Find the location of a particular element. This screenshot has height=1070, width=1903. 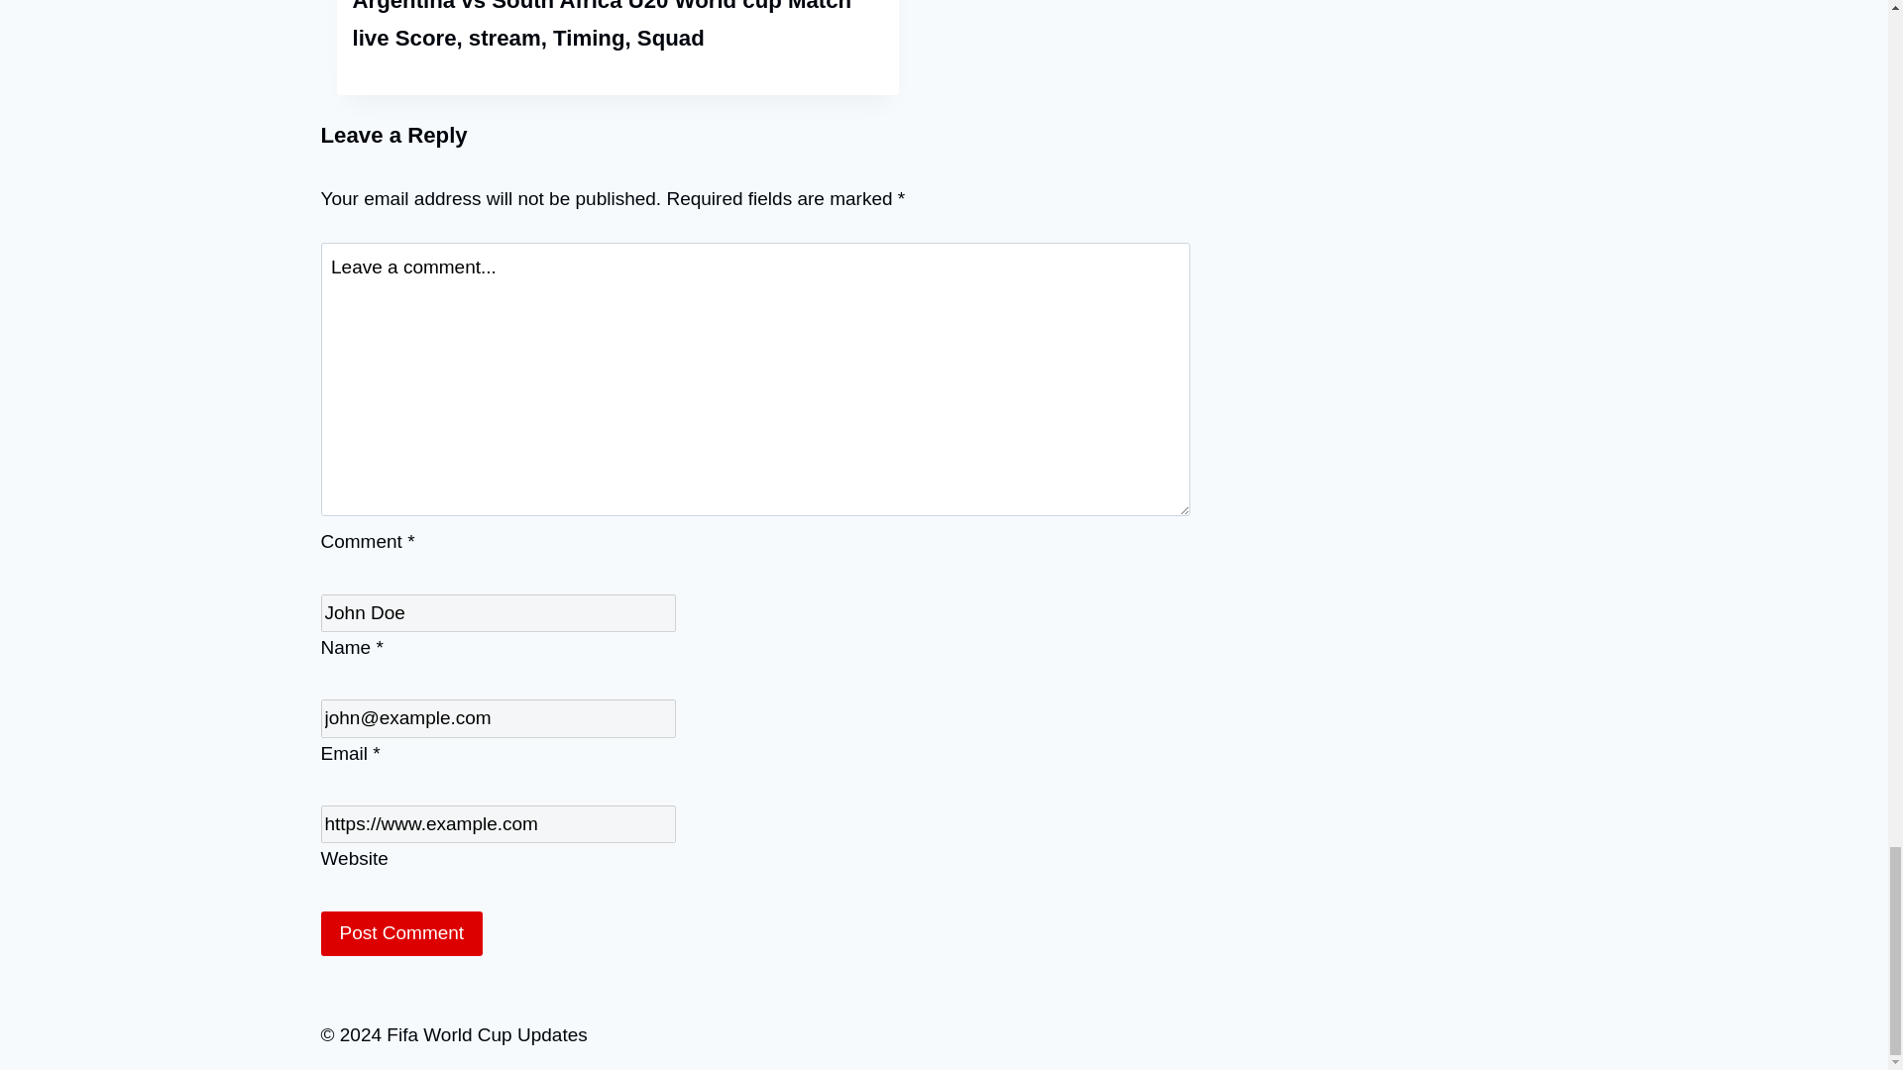

Post Comment is located at coordinates (402, 933).